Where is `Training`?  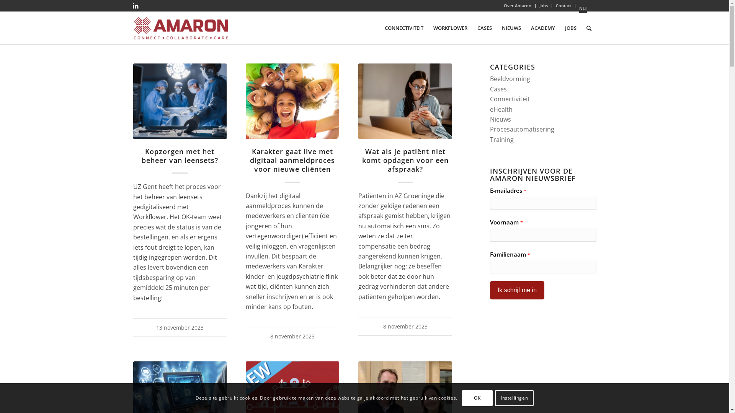
Training is located at coordinates (502, 140).